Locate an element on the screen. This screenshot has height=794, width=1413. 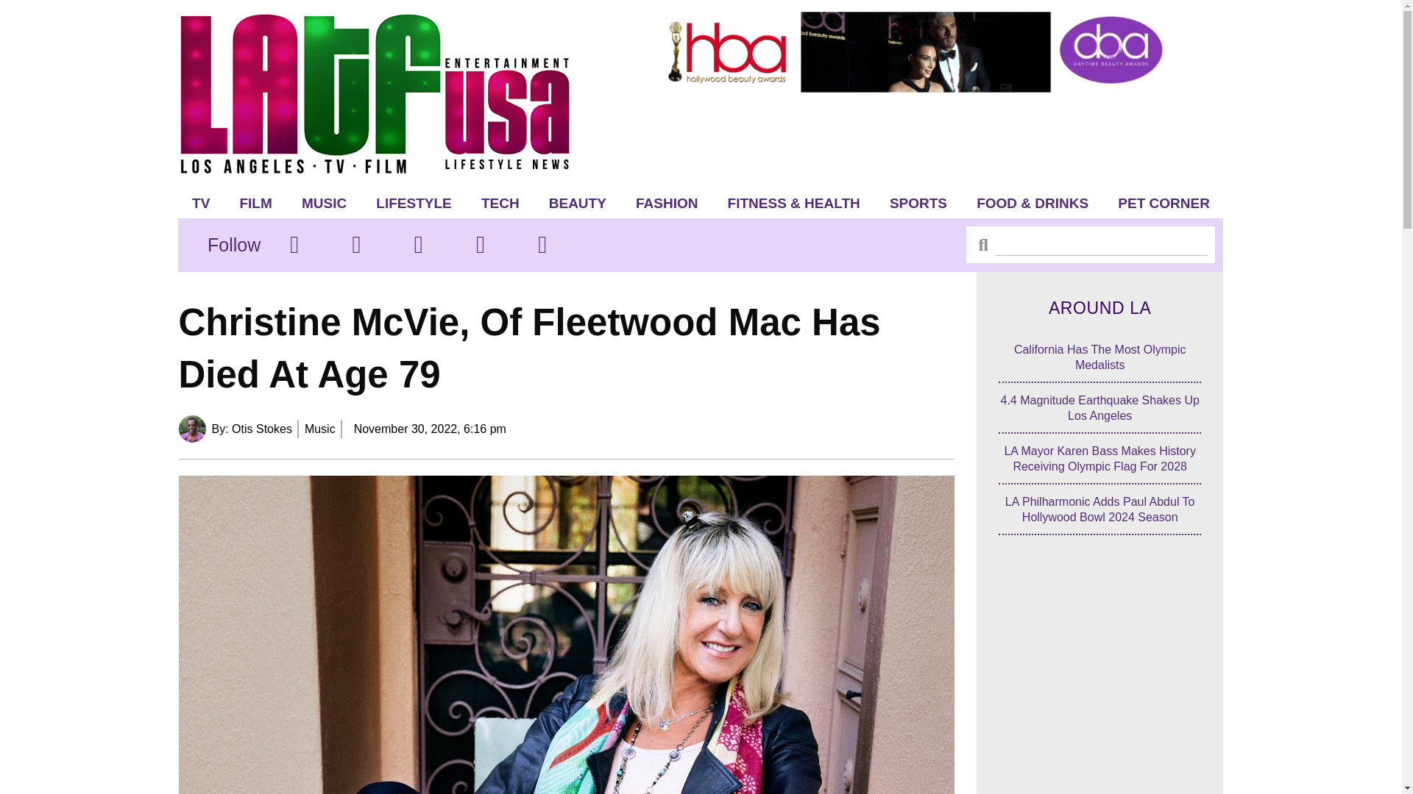
BEAUTY is located at coordinates (577, 203).